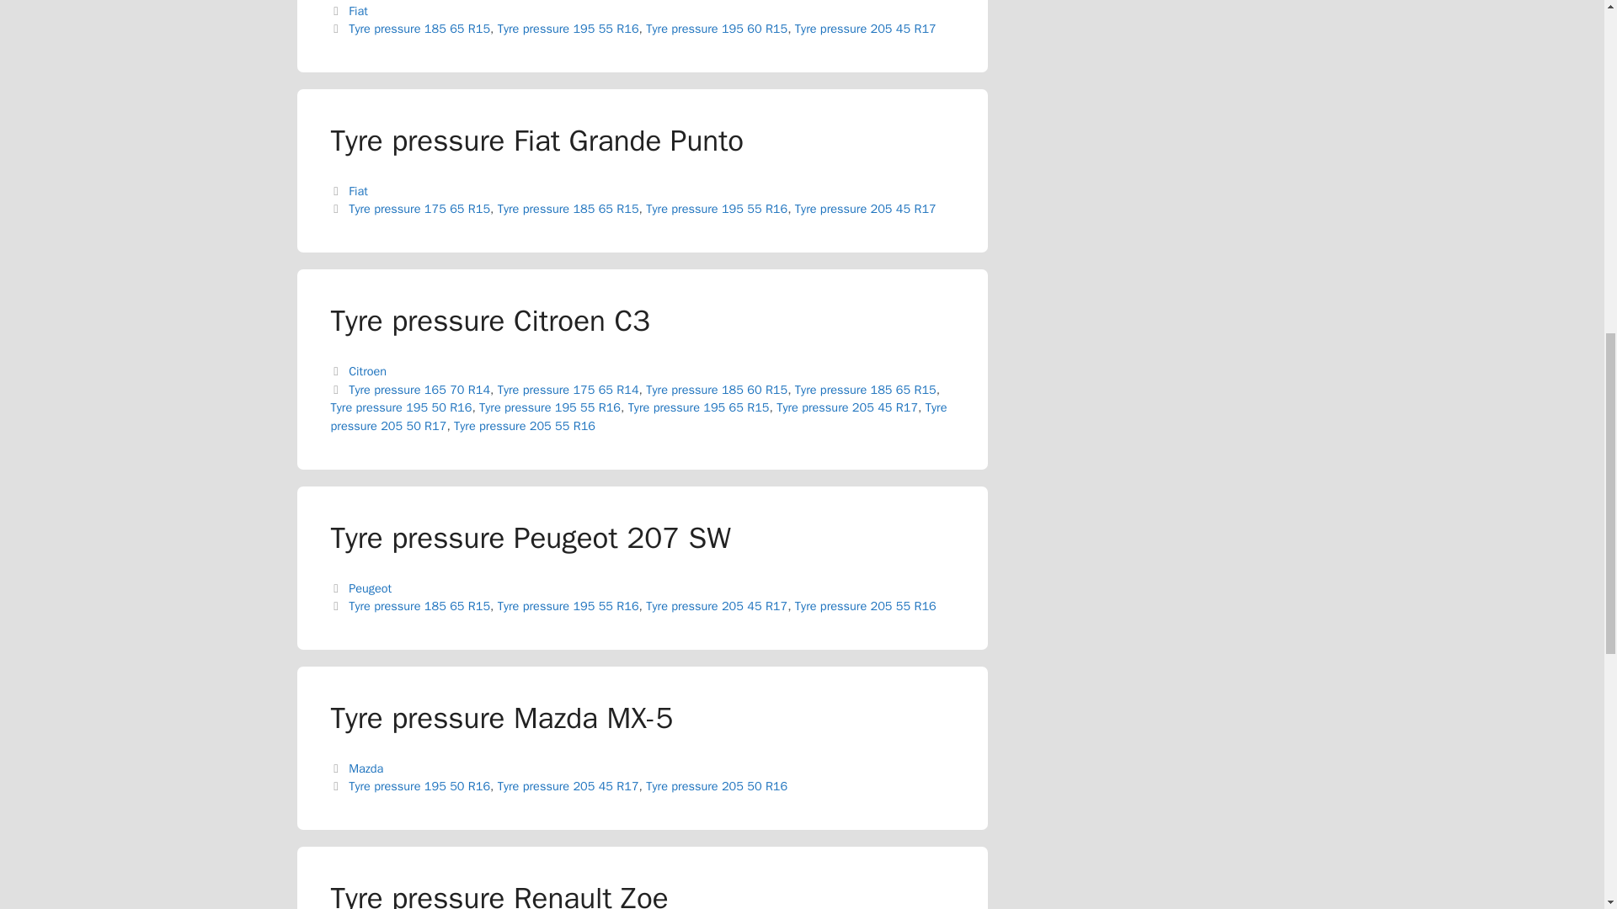 The height and width of the screenshot is (909, 1617). I want to click on Tyre pressure 165 70 R14, so click(419, 389).